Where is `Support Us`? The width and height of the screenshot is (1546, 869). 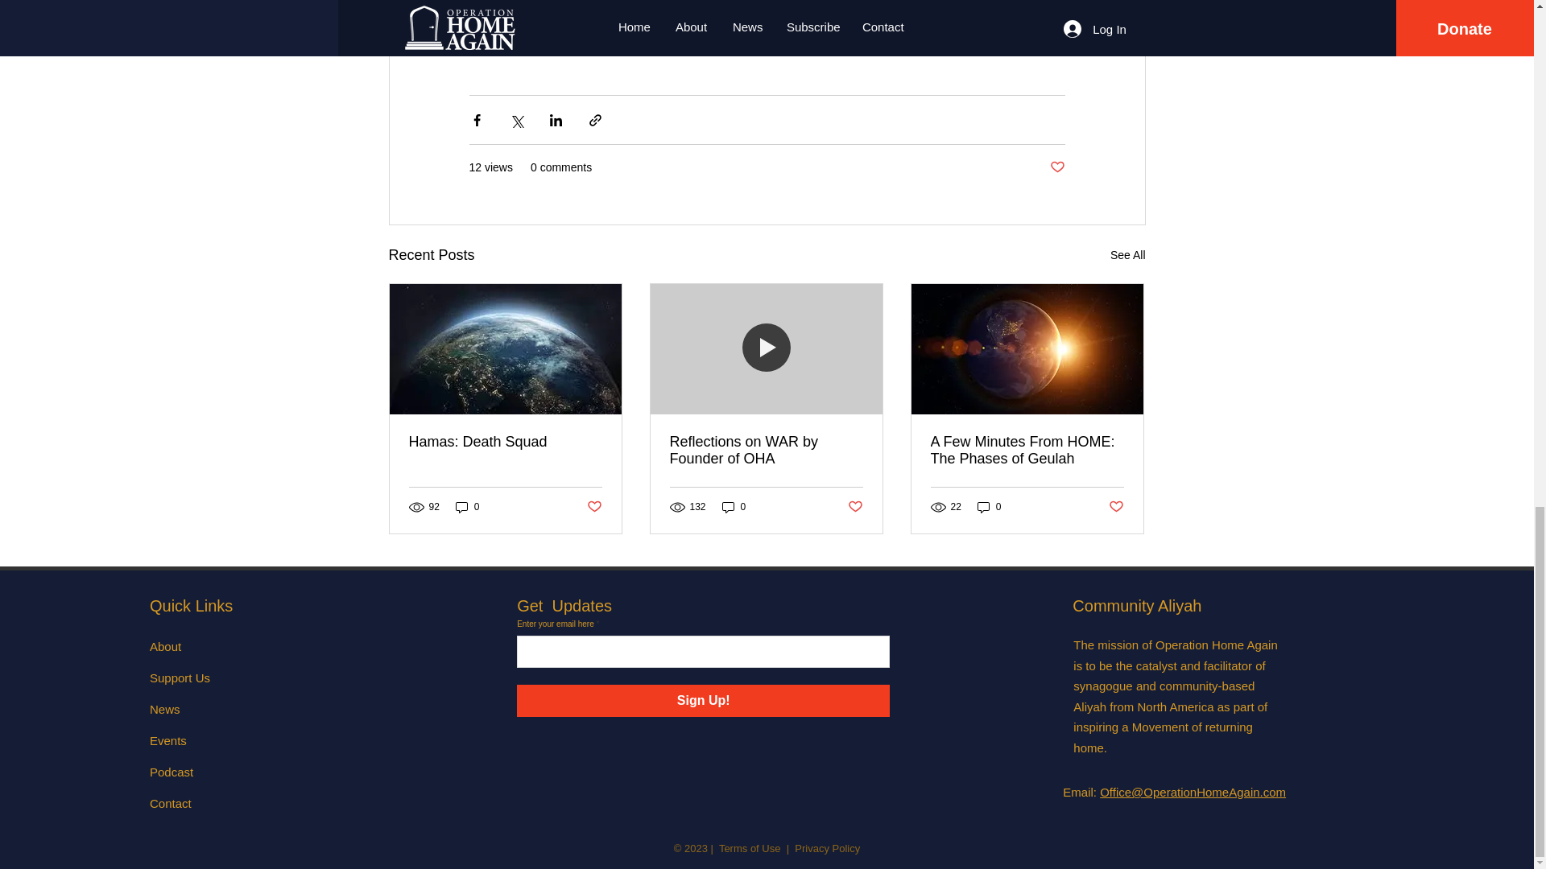 Support Us is located at coordinates (180, 677).